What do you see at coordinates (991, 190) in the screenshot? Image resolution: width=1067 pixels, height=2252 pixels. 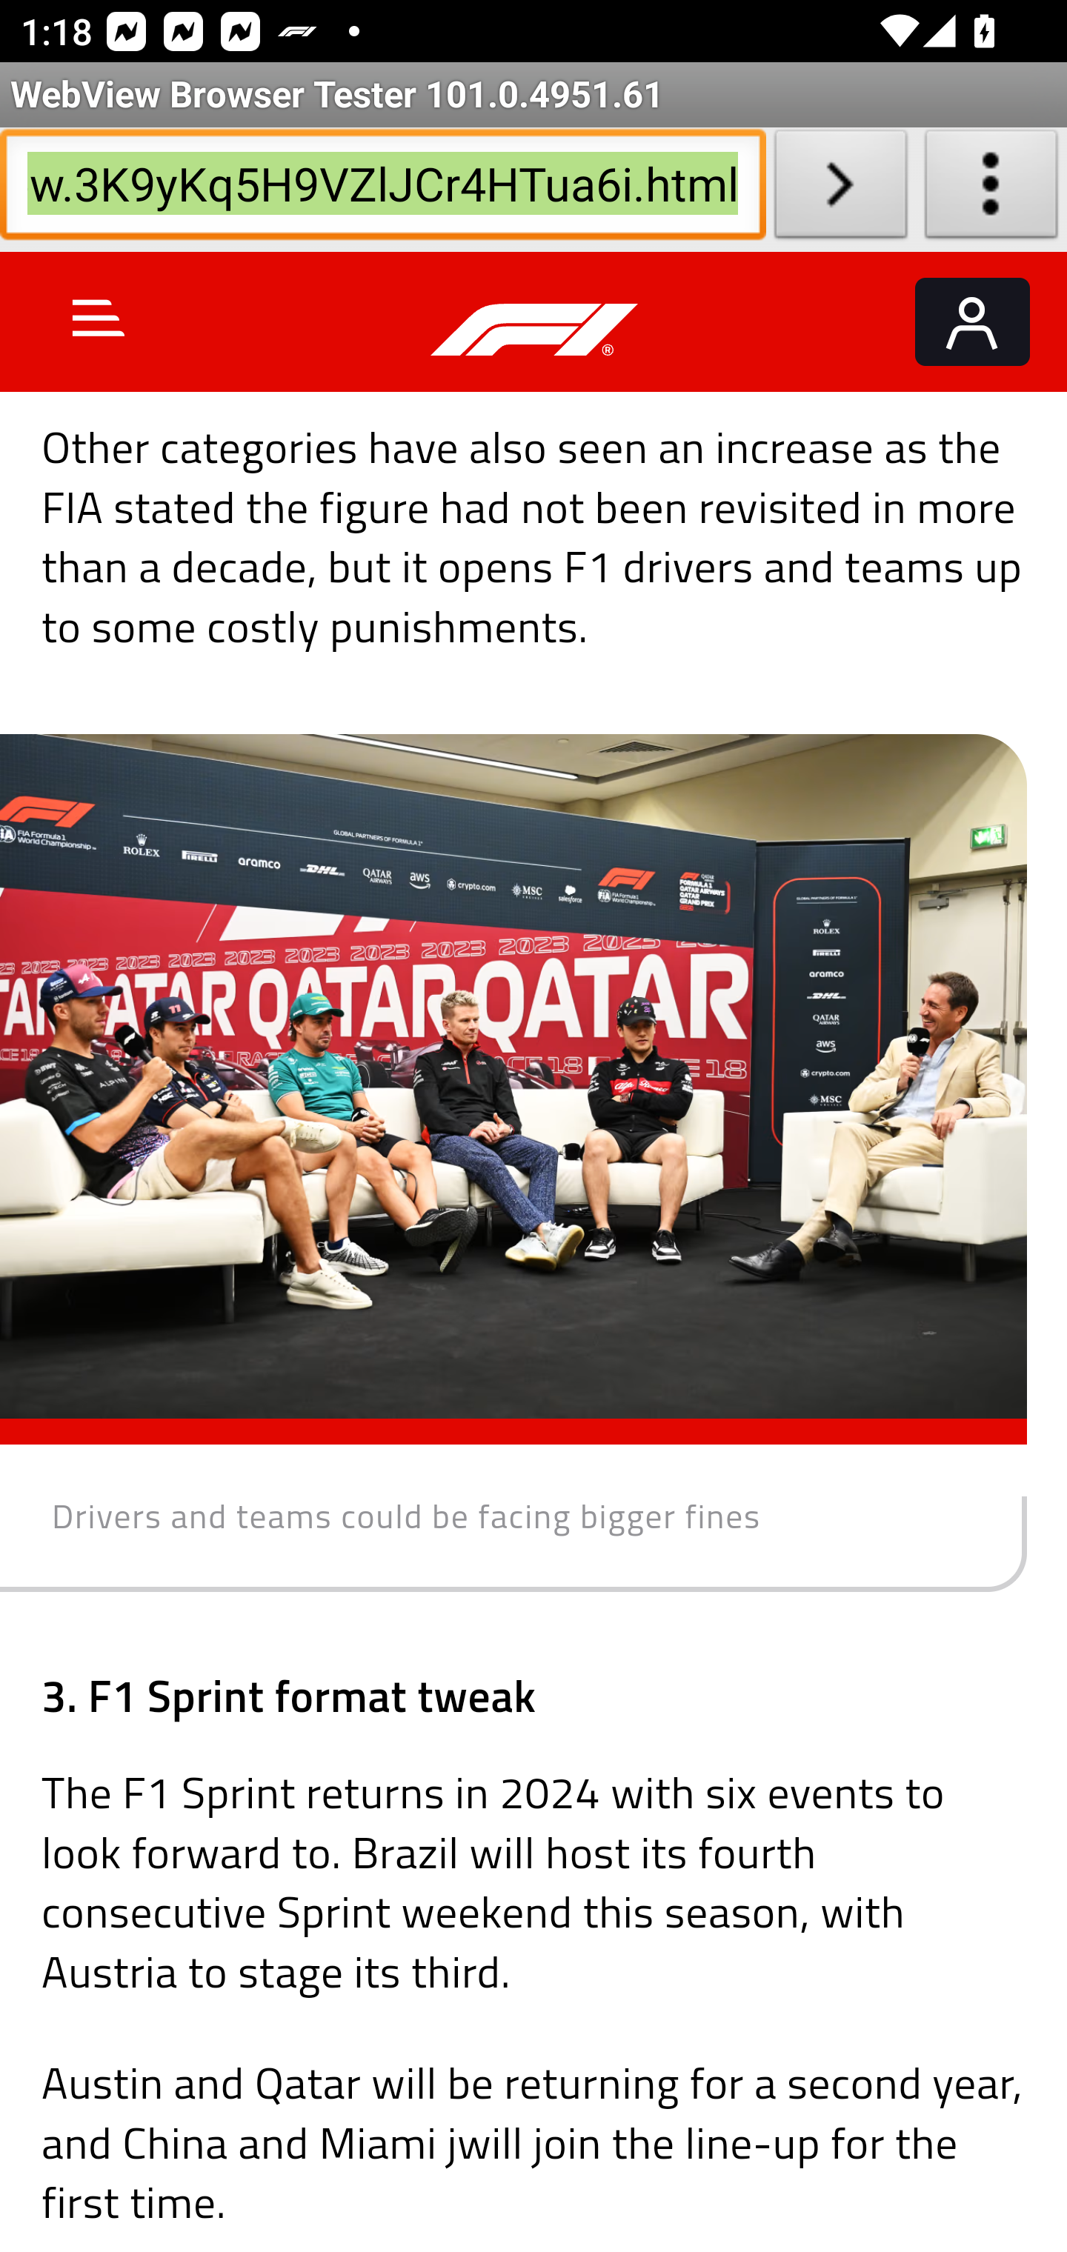 I see `About WebView` at bounding box center [991, 190].